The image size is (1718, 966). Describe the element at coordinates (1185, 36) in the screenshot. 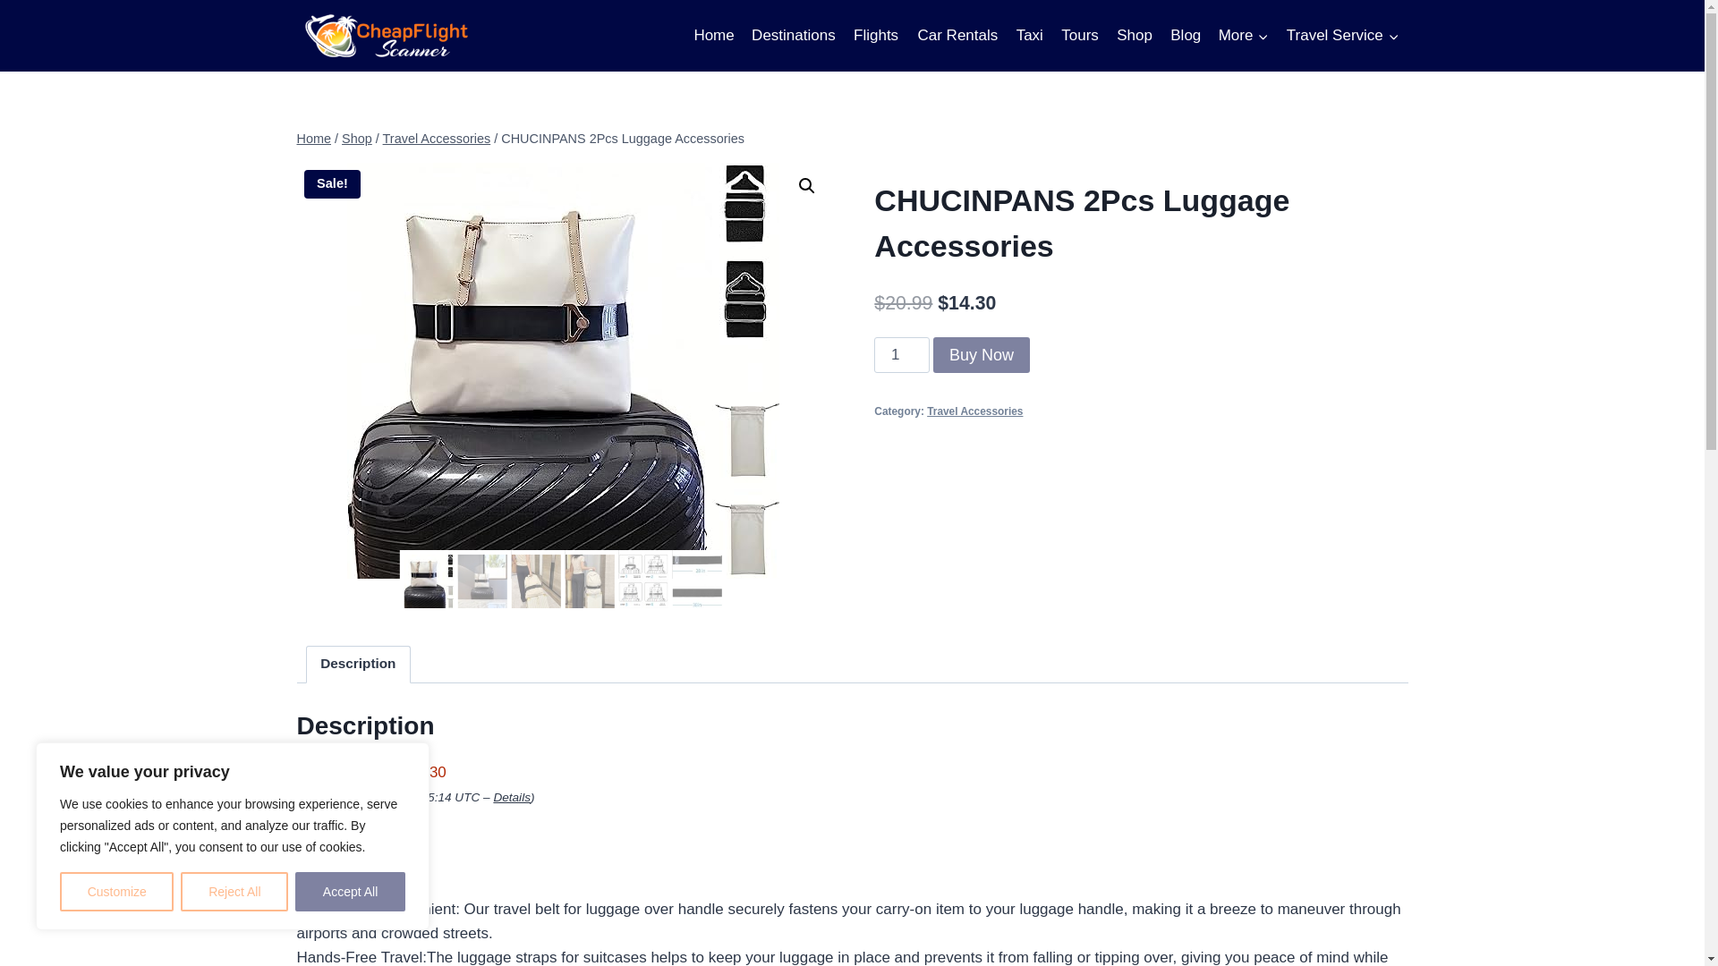

I see `Blog` at that location.